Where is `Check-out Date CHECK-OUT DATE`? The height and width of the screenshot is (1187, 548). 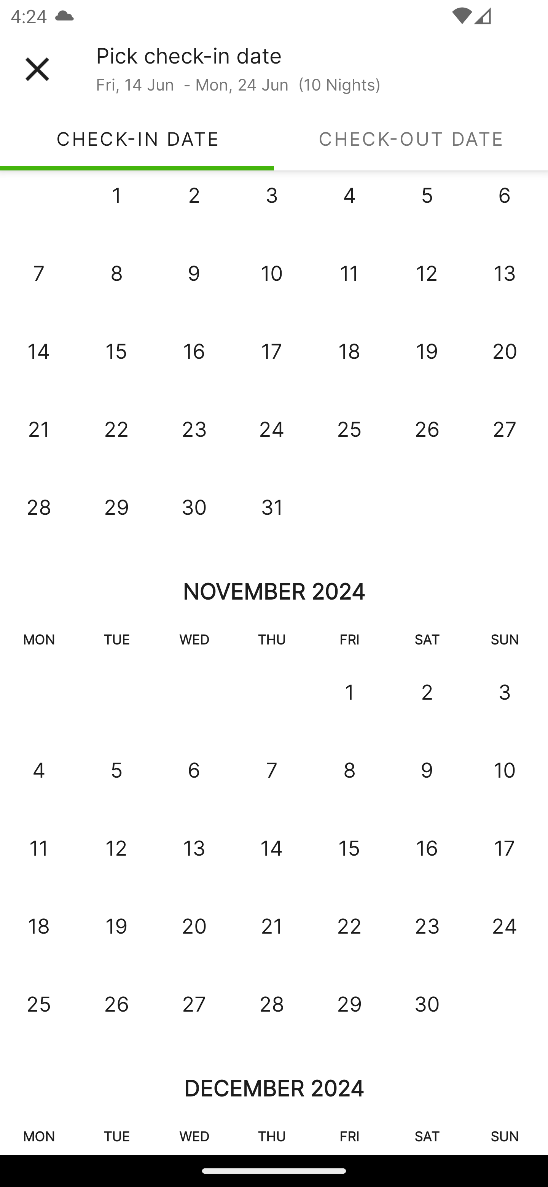 Check-out Date CHECK-OUT DATE is located at coordinates (411, 138).